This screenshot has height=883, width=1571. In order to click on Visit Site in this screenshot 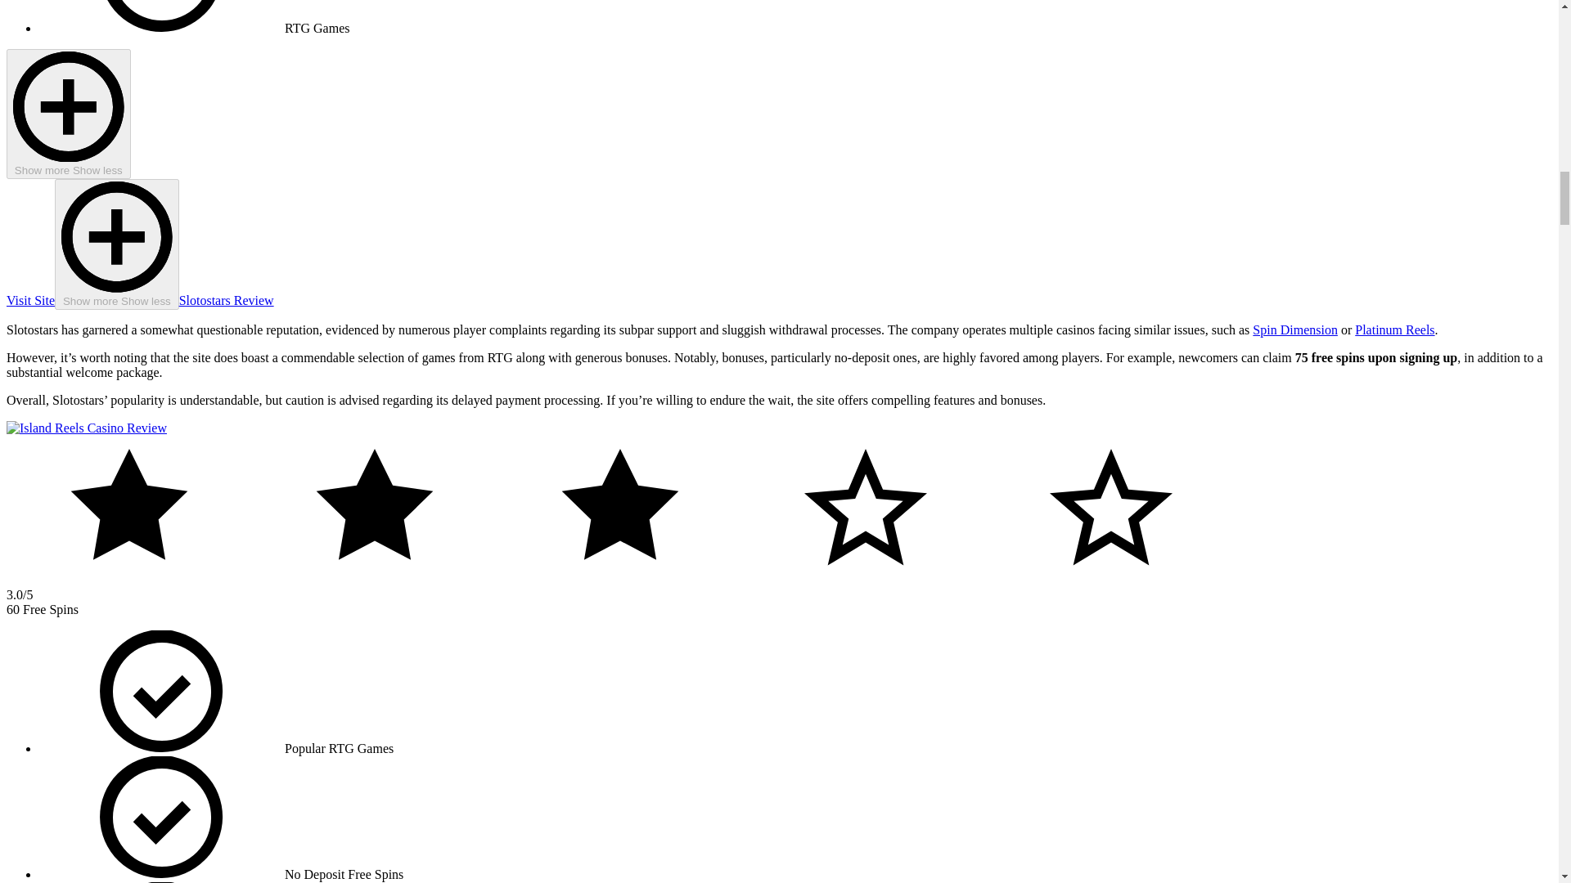, I will do `click(30, 299)`.